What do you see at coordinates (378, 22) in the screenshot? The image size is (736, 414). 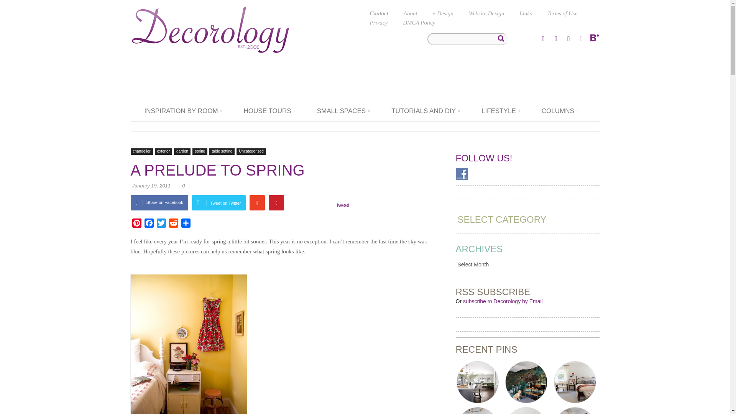 I see `Privacy` at bounding box center [378, 22].